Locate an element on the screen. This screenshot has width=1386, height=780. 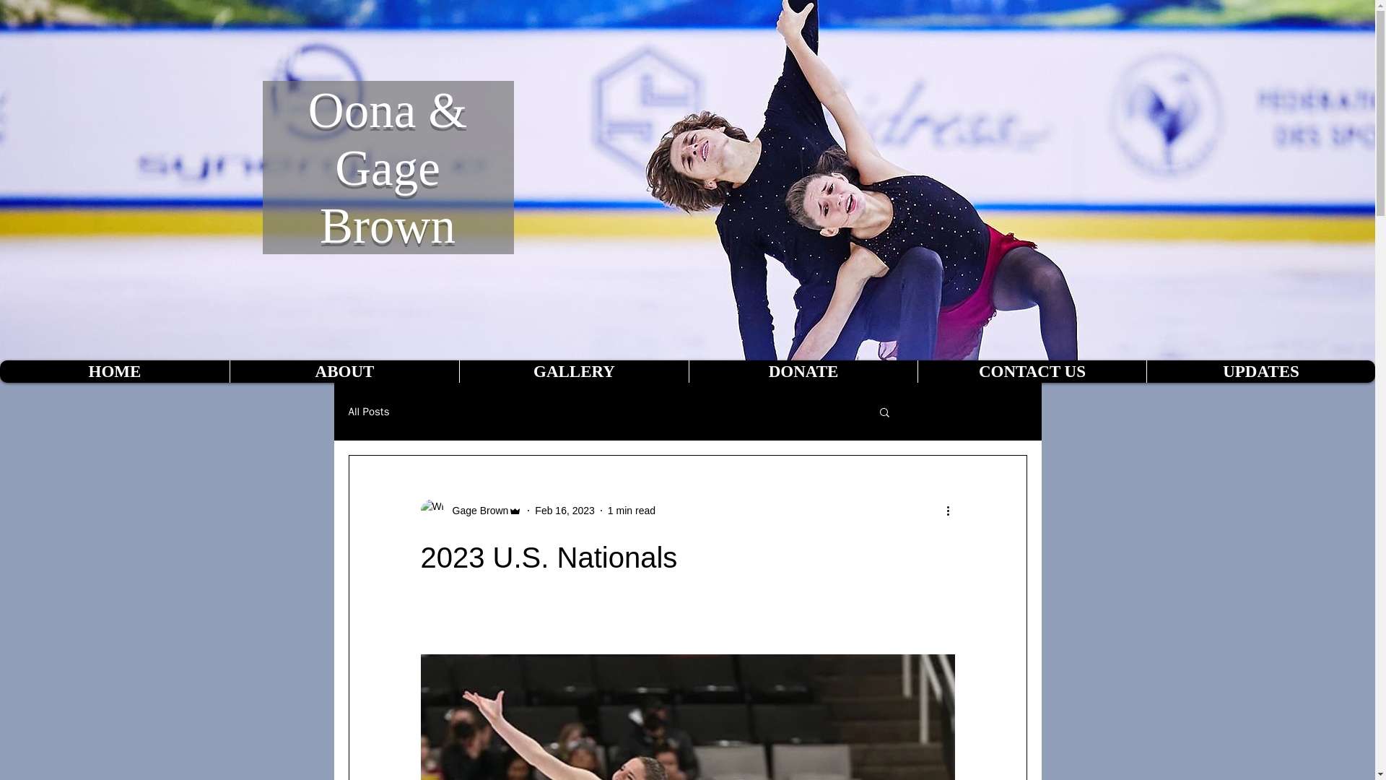
ABOUT is located at coordinates (344, 371).